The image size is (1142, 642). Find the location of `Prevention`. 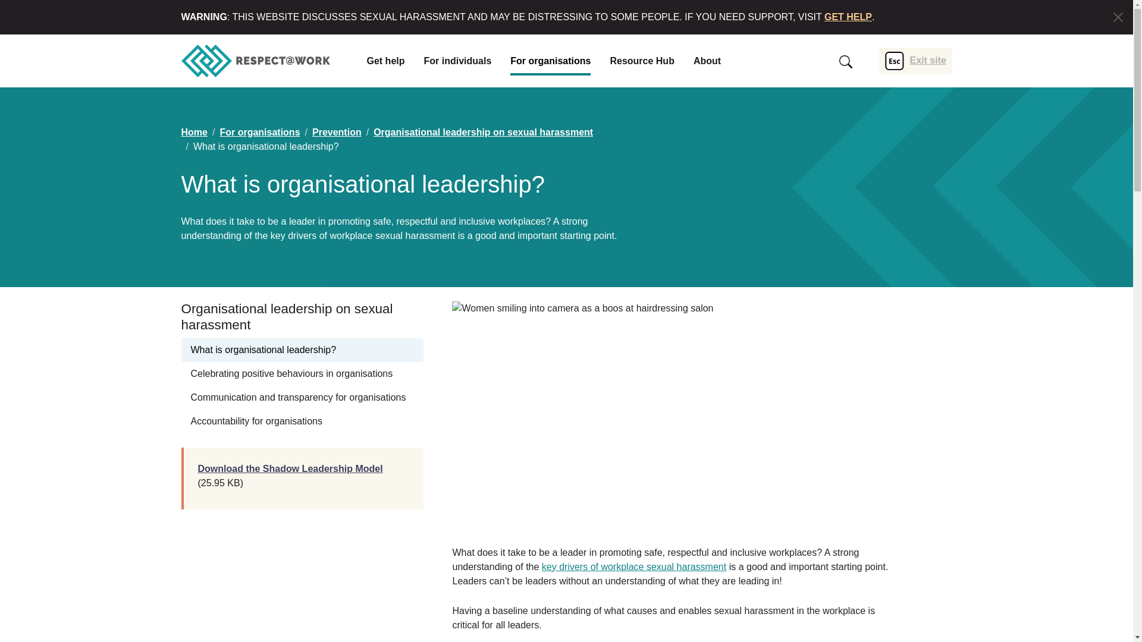

Prevention is located at coordinates (337, 132).